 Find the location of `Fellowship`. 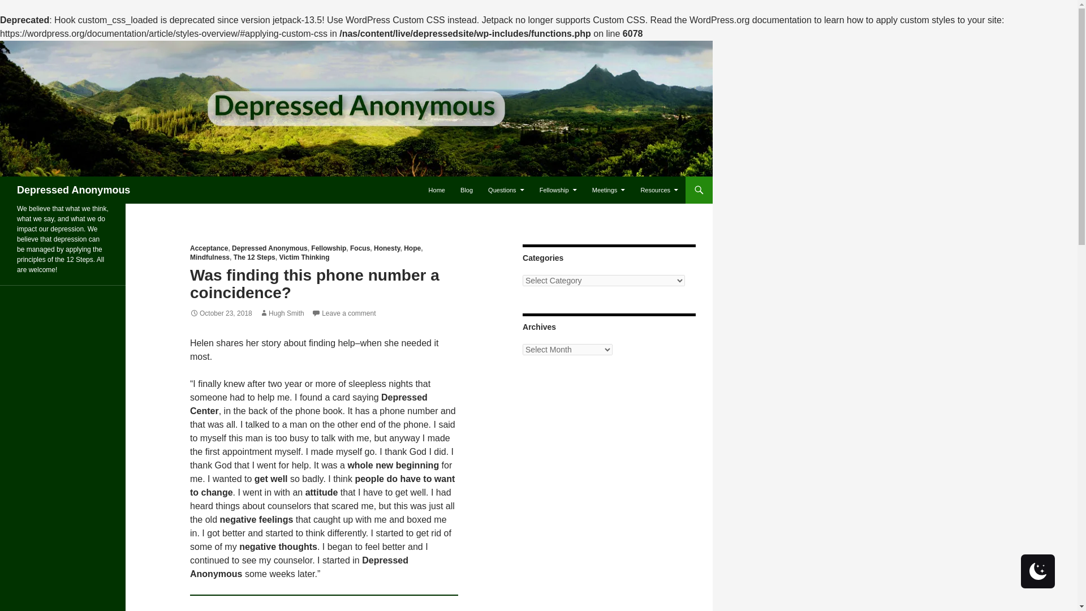

Fellowship is located at coordinates (328, 248).